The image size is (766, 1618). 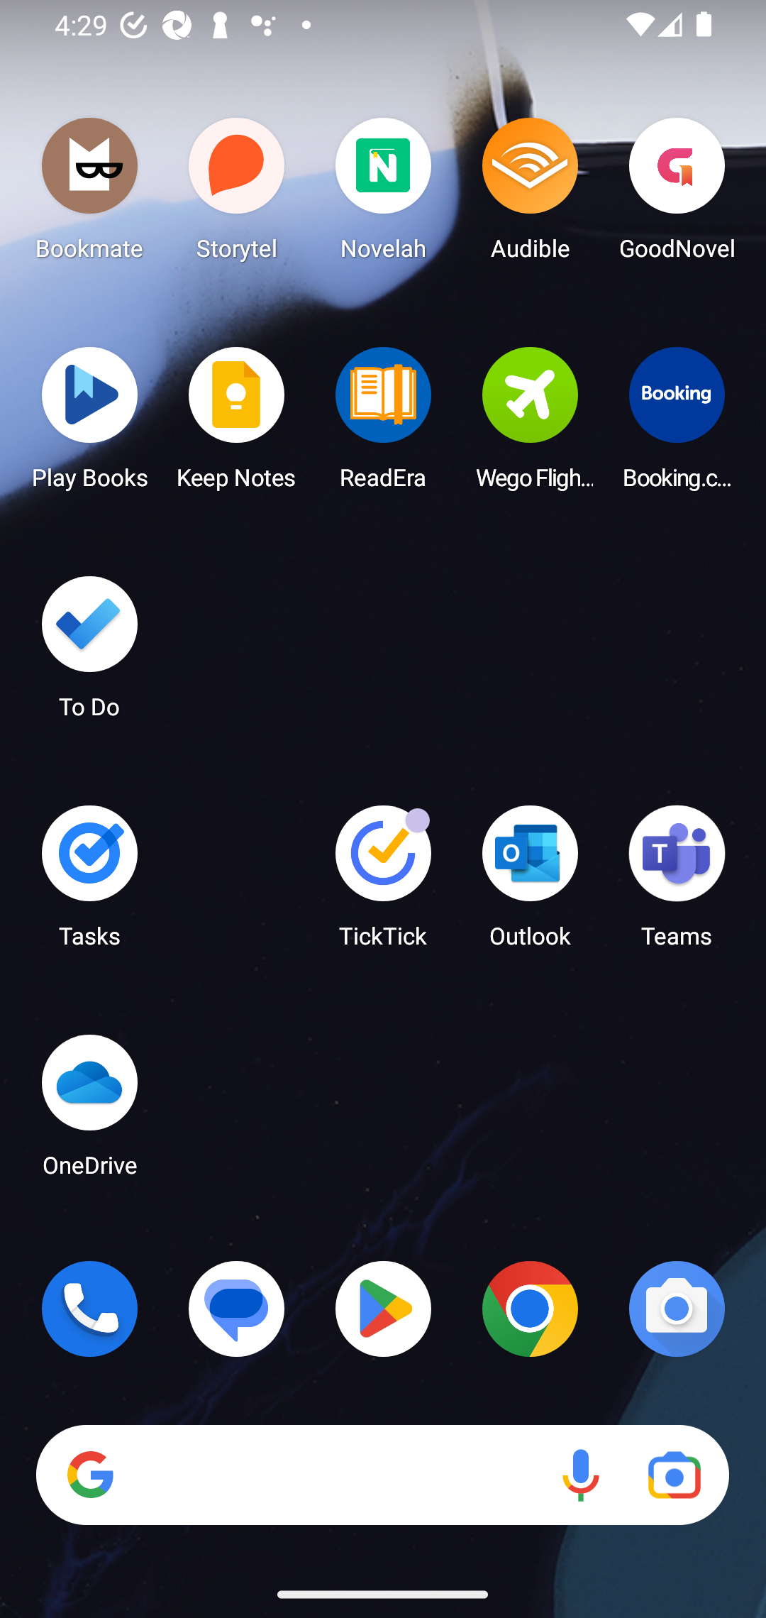 What do you see at coordinates (237, 1309) in the screenshot?
I see `Messages` at bounding box center [237, 1309].